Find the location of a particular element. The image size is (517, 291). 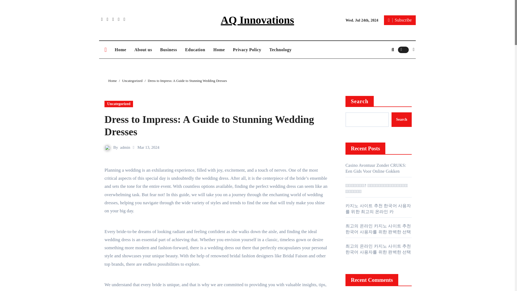

admin is located at coordinates (125, 147).